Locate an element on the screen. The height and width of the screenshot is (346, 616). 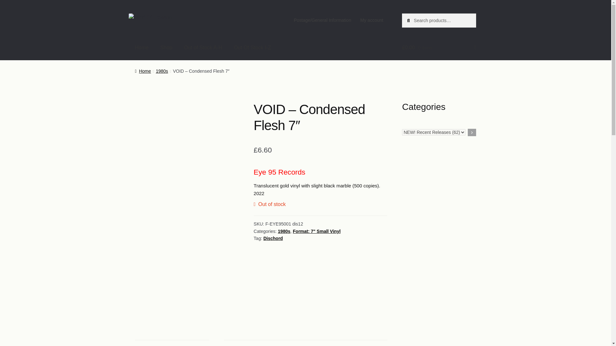
Dischord is located at coordinates (273, 238).